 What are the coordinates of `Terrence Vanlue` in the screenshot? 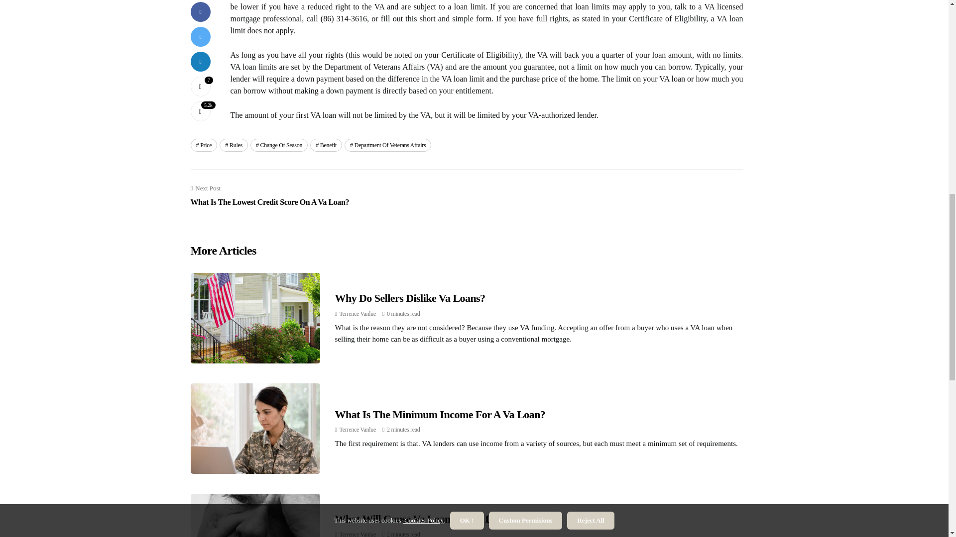 It's located at (358, 314).